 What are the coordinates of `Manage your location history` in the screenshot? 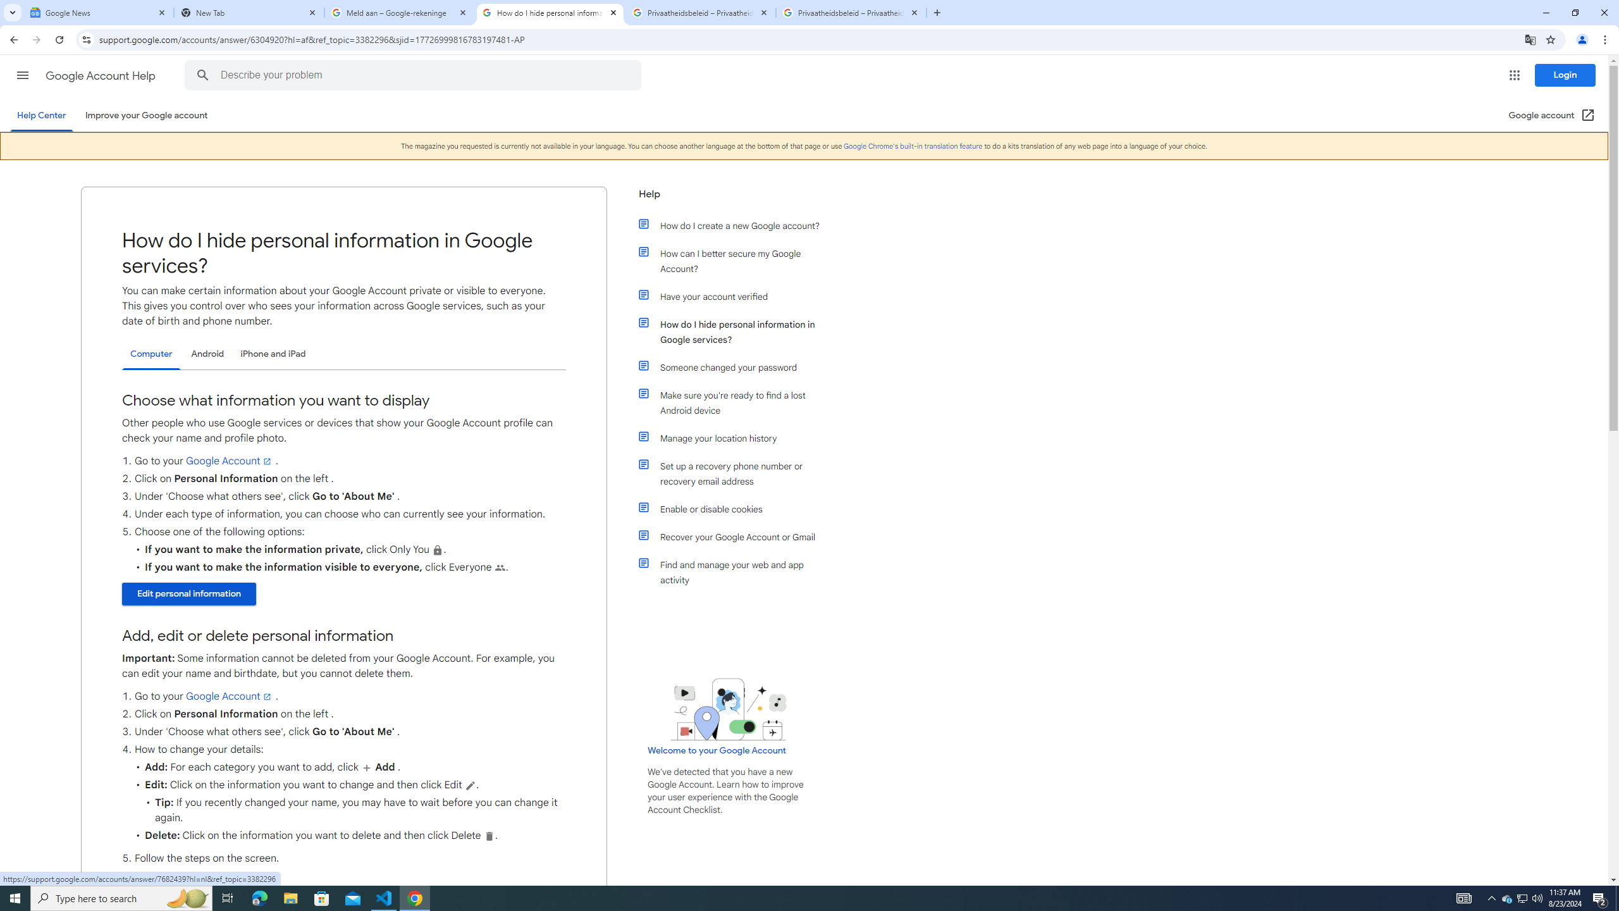 It's located at (736, 438).